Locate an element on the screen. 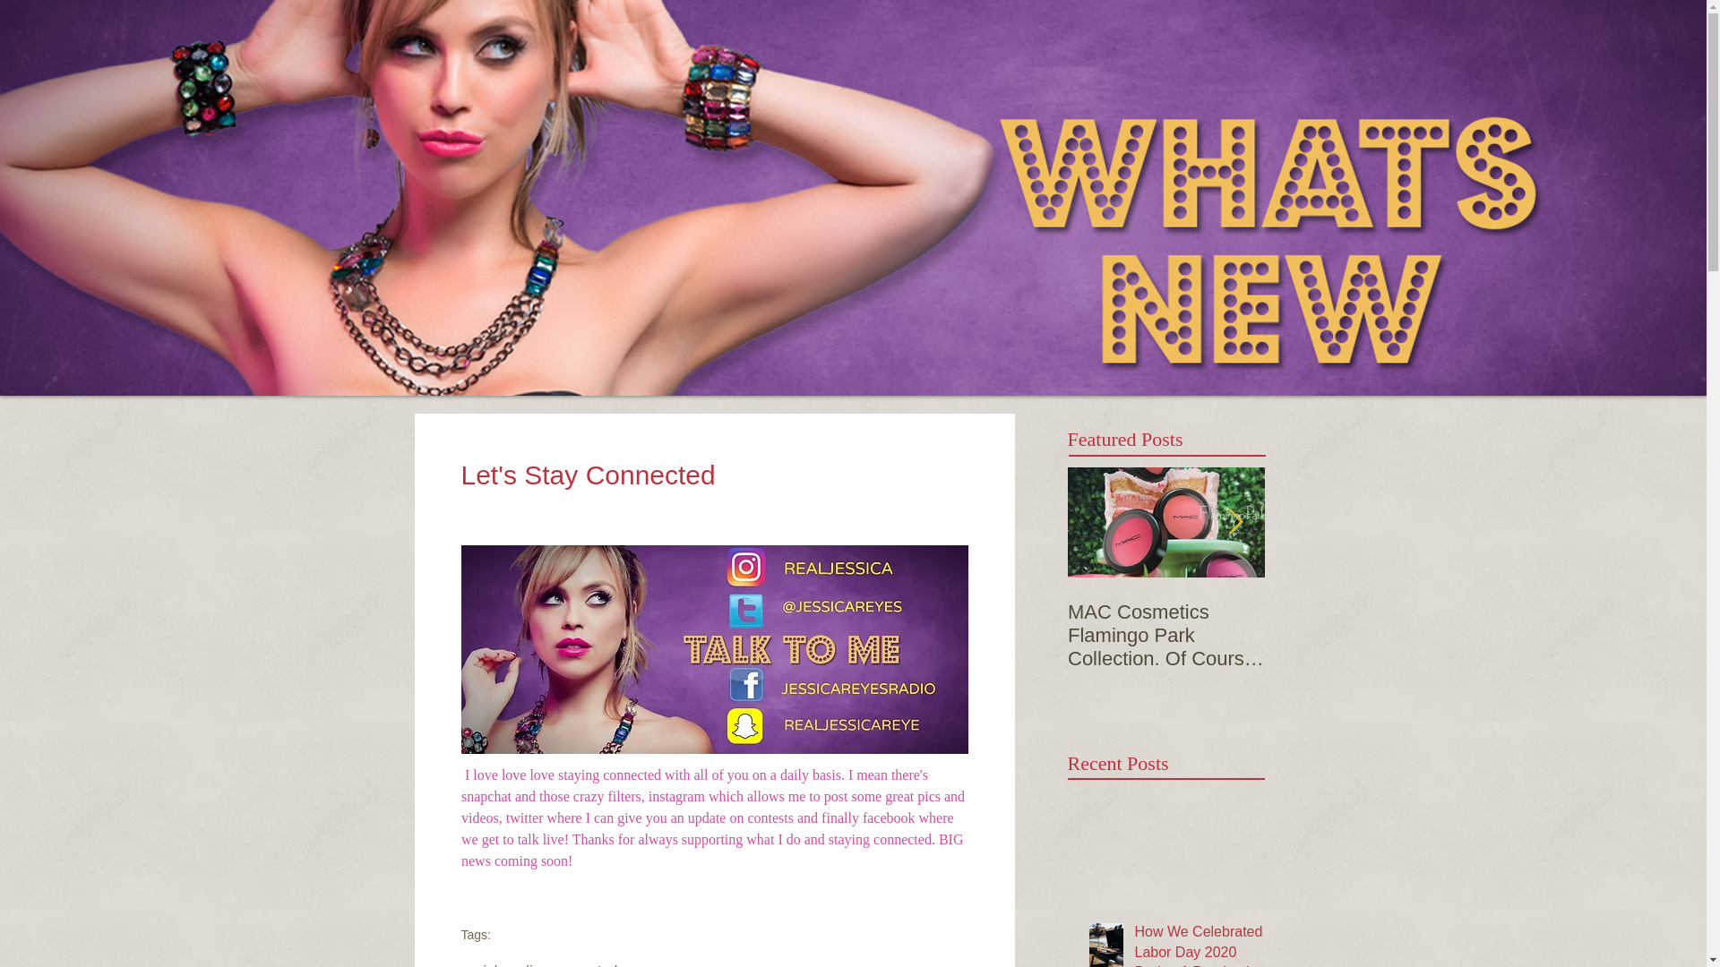 The image size is (1720, 967). Home is located at coordinates (418, 15).